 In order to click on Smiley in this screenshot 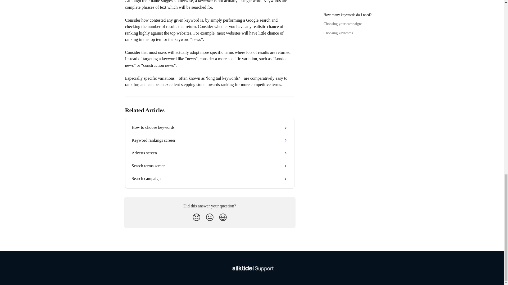, I will do `click(223, 217)`.